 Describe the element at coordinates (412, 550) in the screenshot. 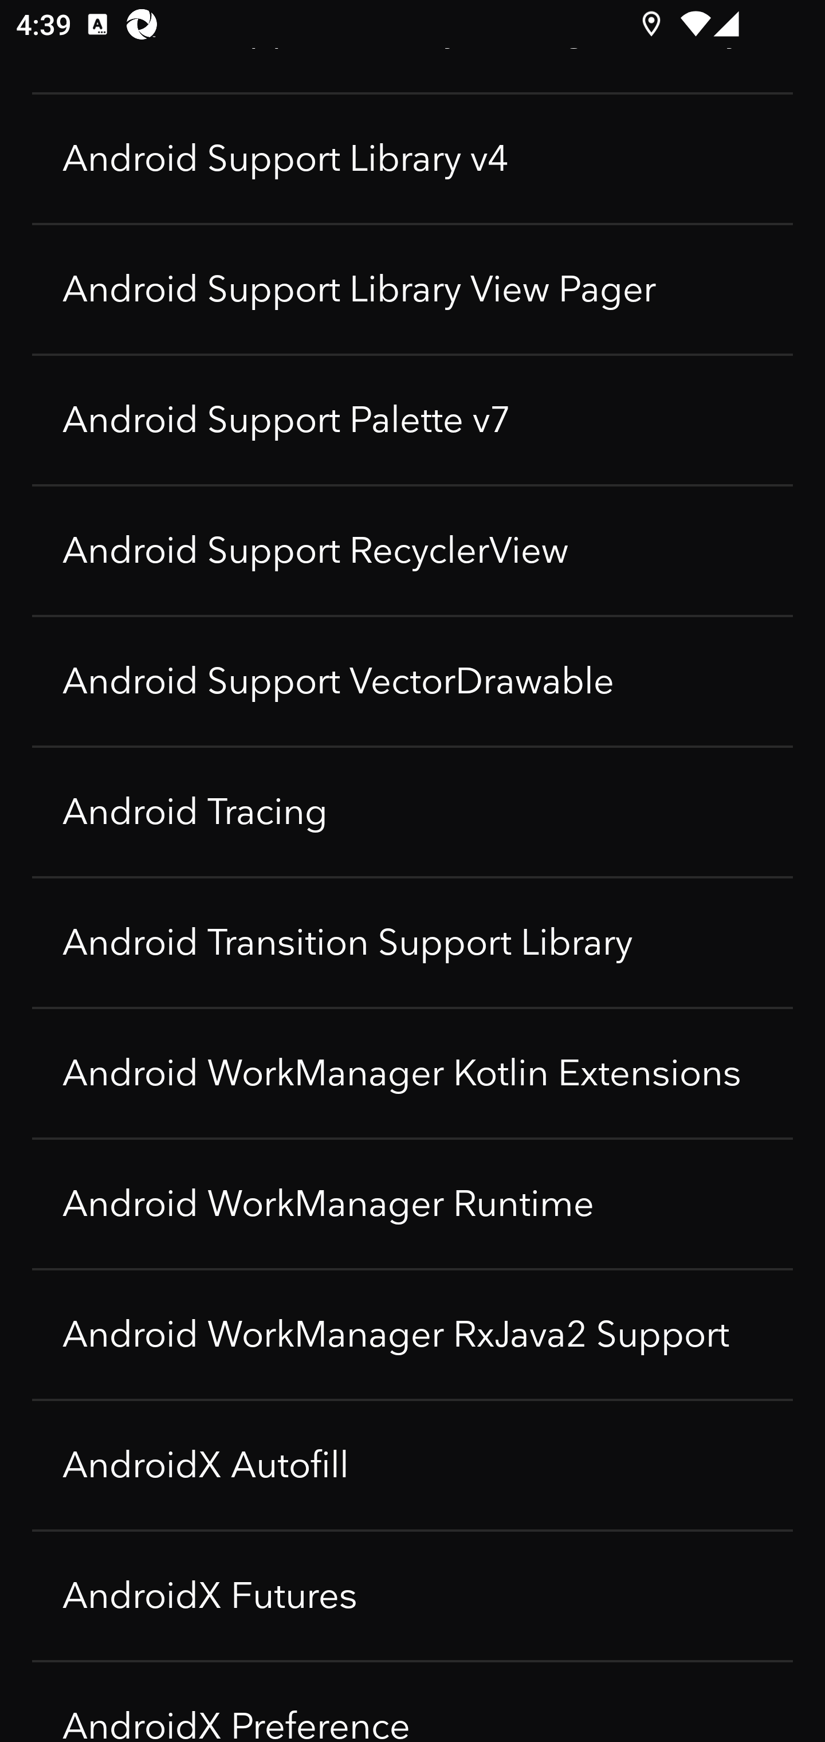

I see `Android Support RecyclerView` at that location.